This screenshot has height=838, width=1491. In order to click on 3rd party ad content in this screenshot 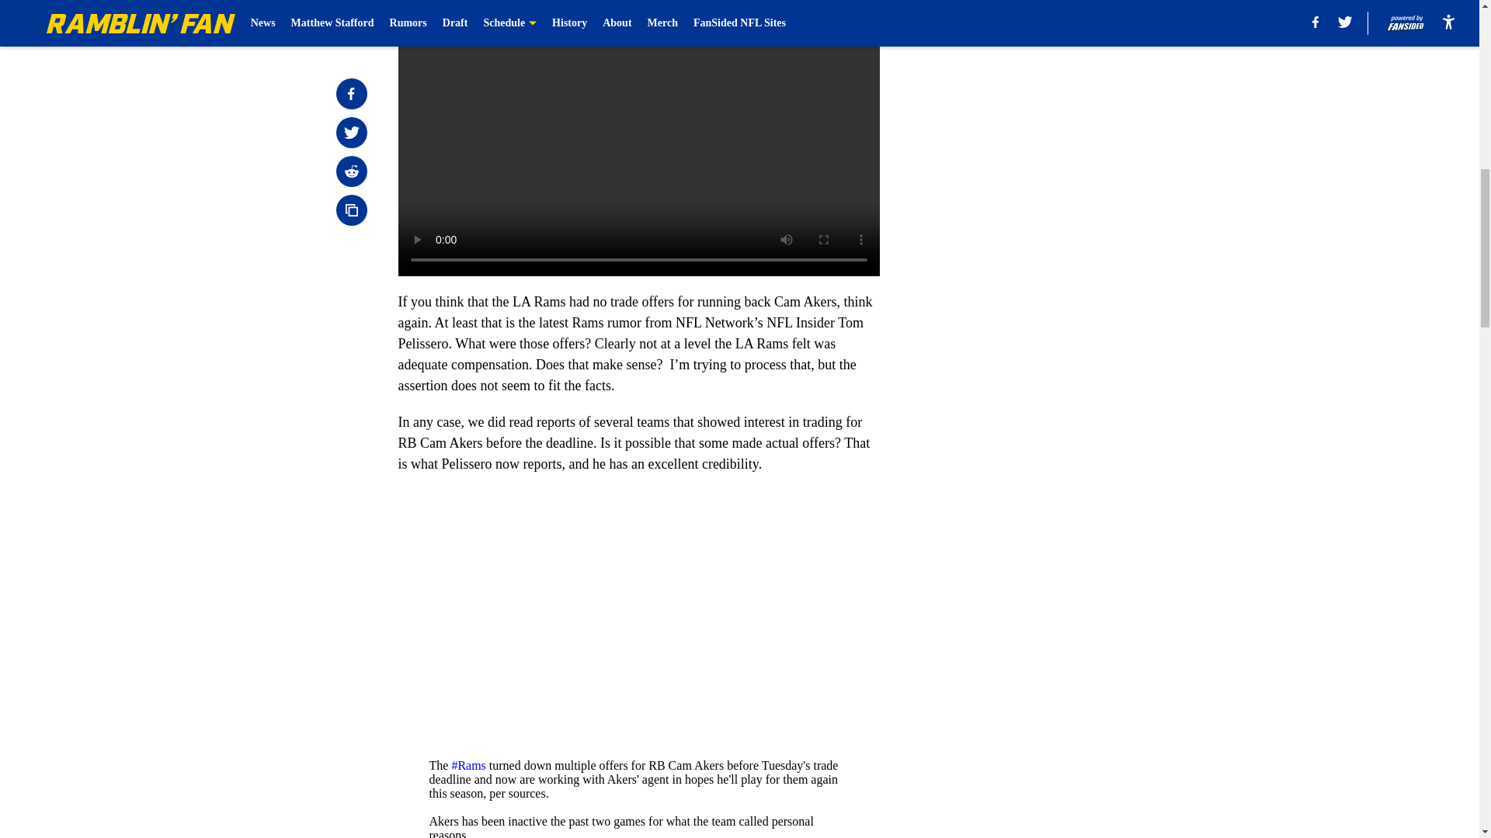, I will do `click(1073, 102)`.